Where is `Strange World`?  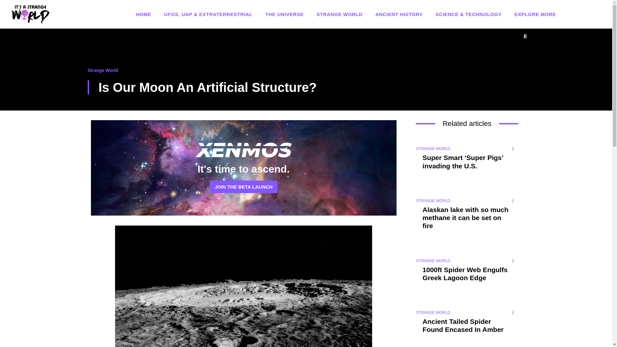
Strange World is located at coordinates (103, 70).